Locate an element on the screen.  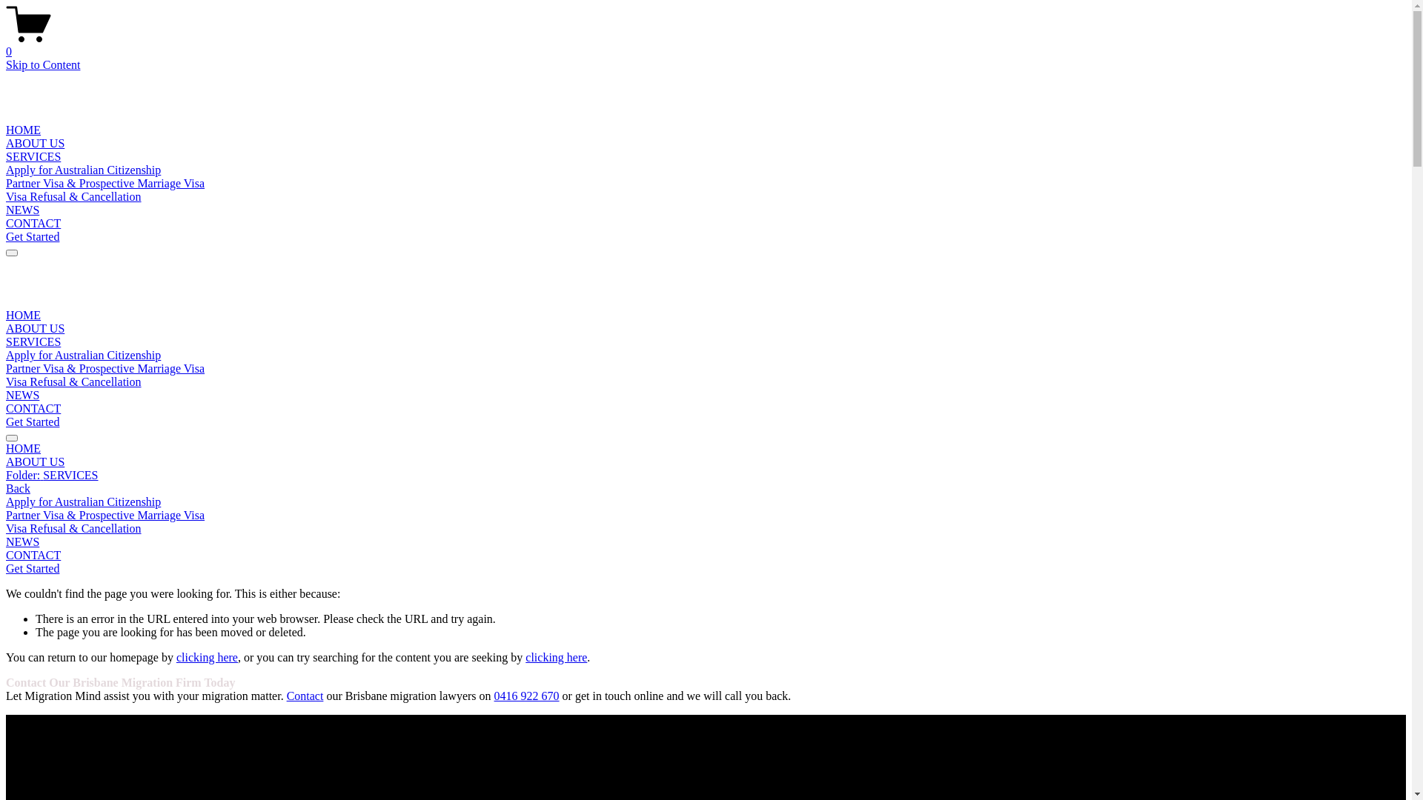
Partner Visa & Prospective Marriage Visa is located at coordinates (706, 516).